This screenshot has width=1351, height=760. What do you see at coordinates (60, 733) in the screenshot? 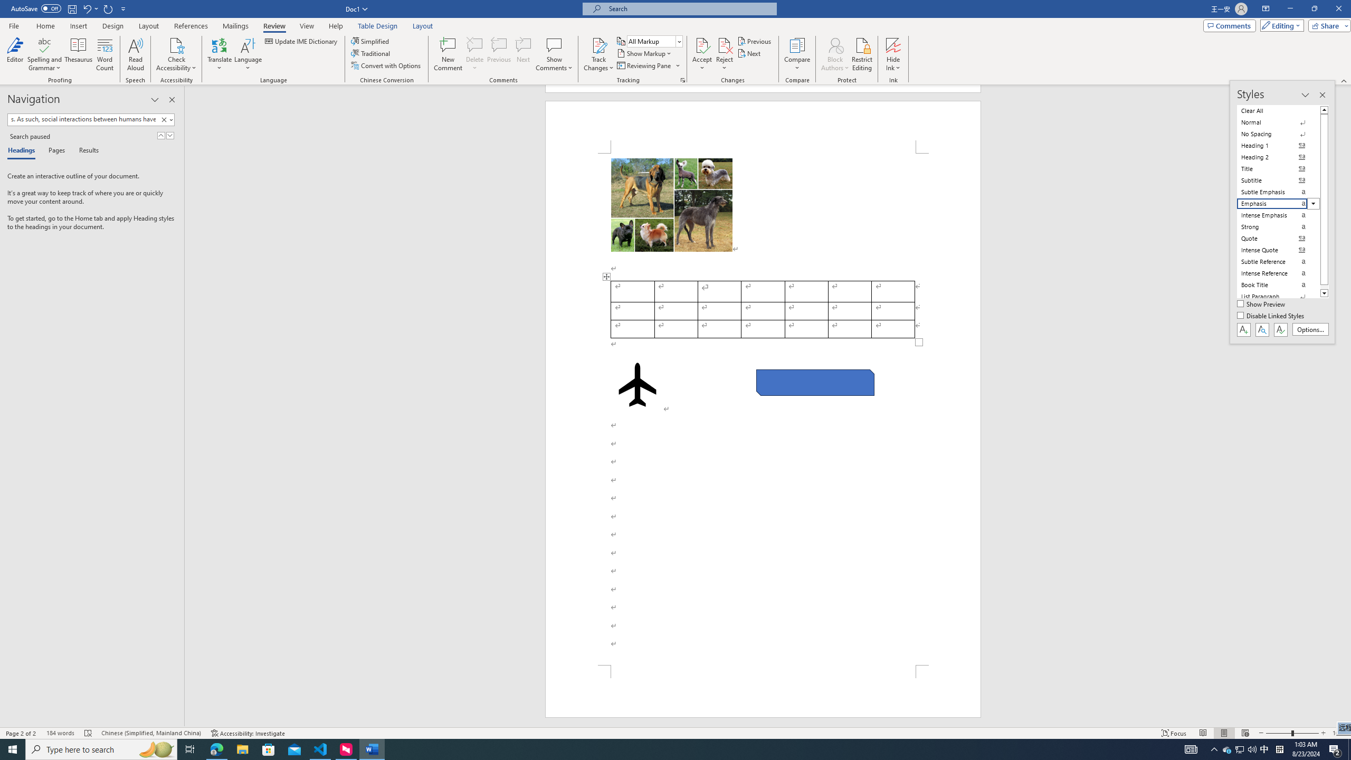
I see `Word Count 184 words` at bounding box center [60, 733].